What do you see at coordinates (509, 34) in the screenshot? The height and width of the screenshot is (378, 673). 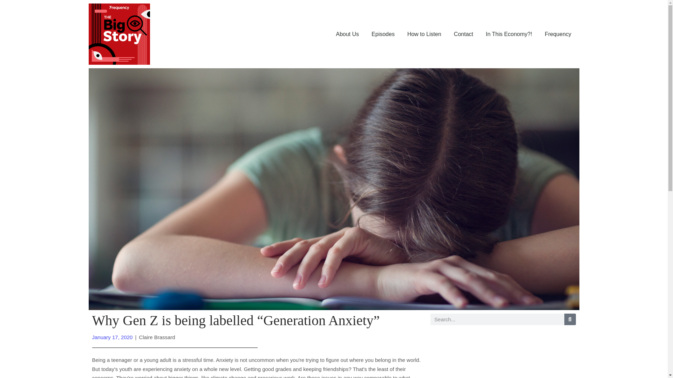 I see `In This Economy?!` at bounding box center [509, 34].